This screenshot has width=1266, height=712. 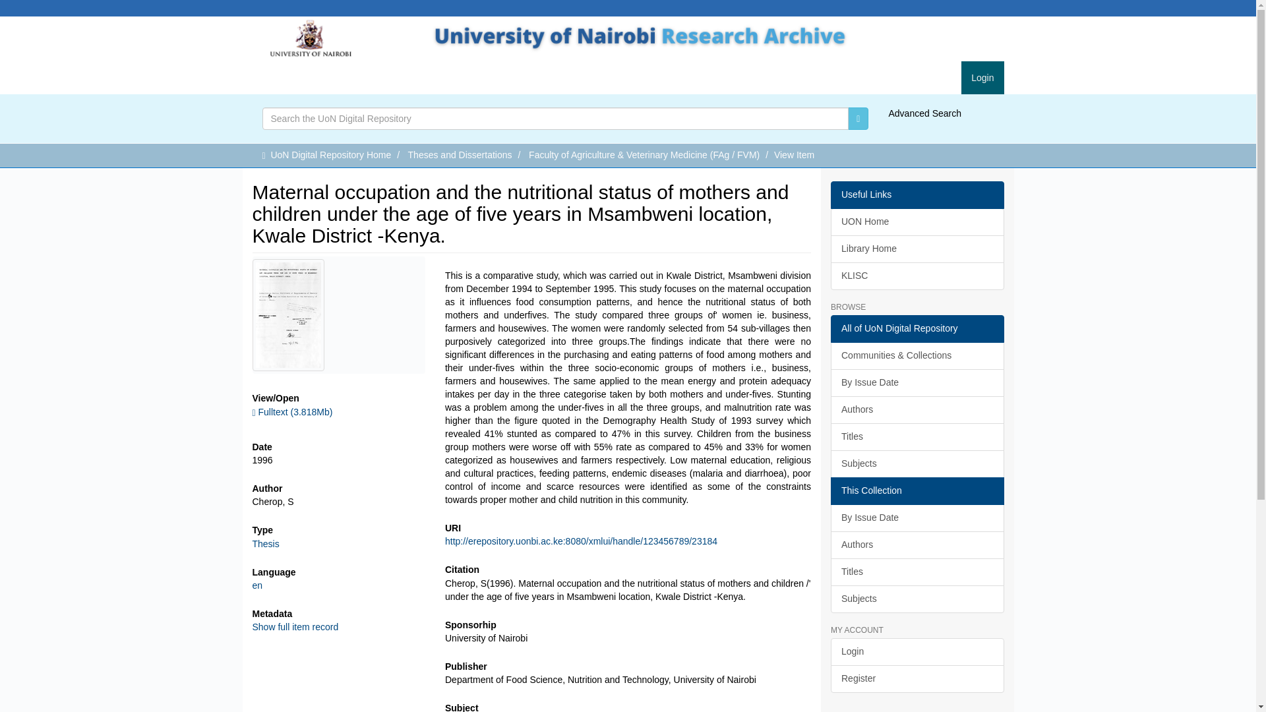 I want to click on All of UoN Digital Repository, so click(x=917, y=328).